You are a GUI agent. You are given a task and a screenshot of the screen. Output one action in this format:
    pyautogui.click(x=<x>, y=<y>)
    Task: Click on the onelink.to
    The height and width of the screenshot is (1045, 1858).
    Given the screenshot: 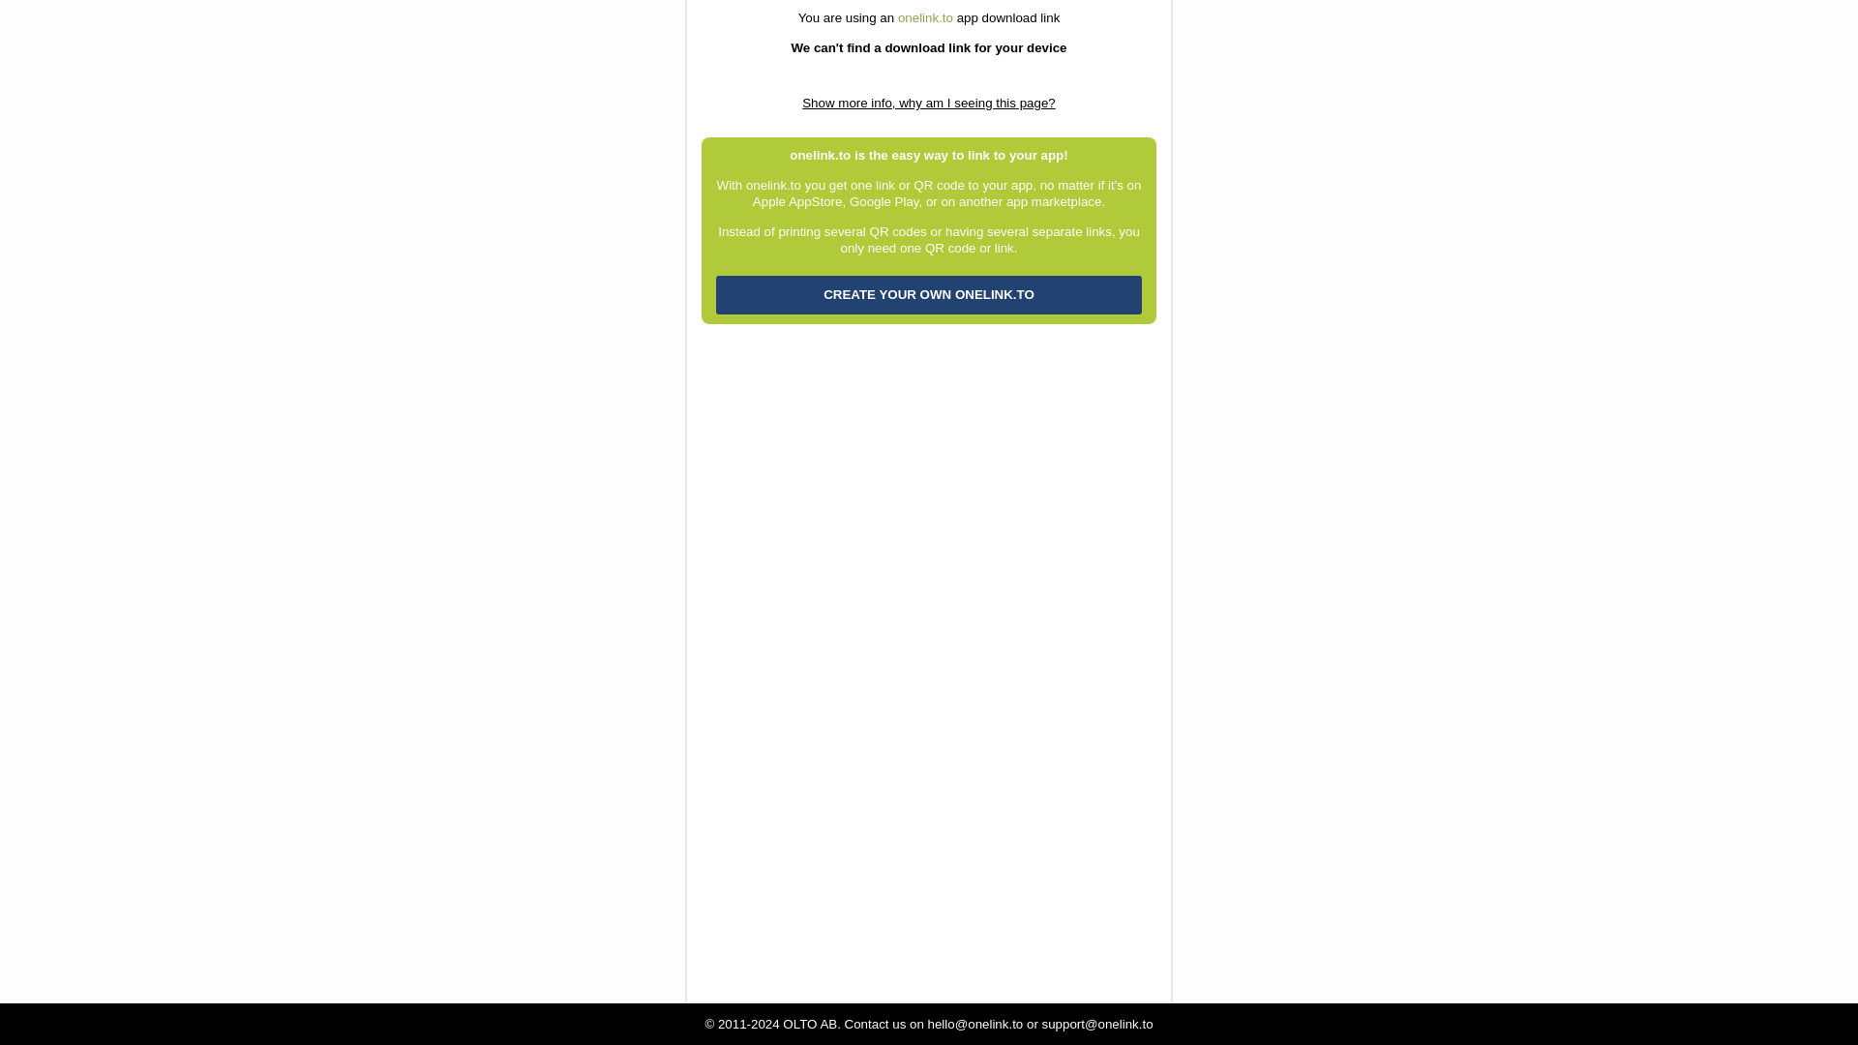 What is the action you would take?
    pyautogui.click(x=925, y=17)
    